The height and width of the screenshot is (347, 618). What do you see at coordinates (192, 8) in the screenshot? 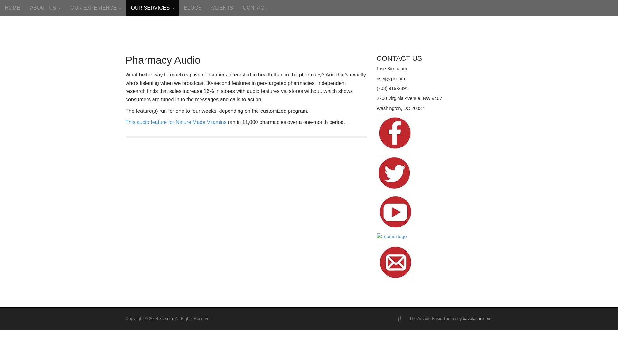
I see `BLOGS` at bounding box center [192, 8].